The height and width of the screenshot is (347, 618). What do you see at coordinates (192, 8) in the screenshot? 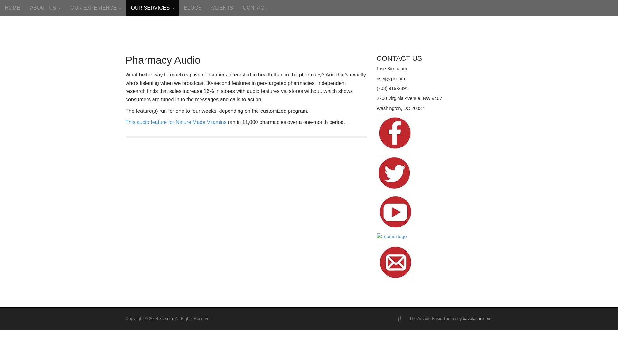
I see `BLOGS` at bounding box center [192, 8].